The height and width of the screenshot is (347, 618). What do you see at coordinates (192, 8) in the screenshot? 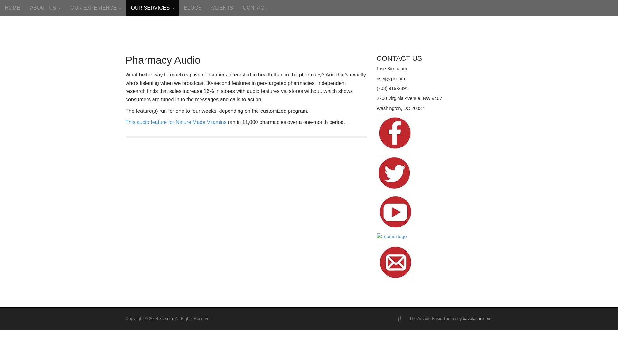
I see `BLOGS` at bounding box center [192, 8].